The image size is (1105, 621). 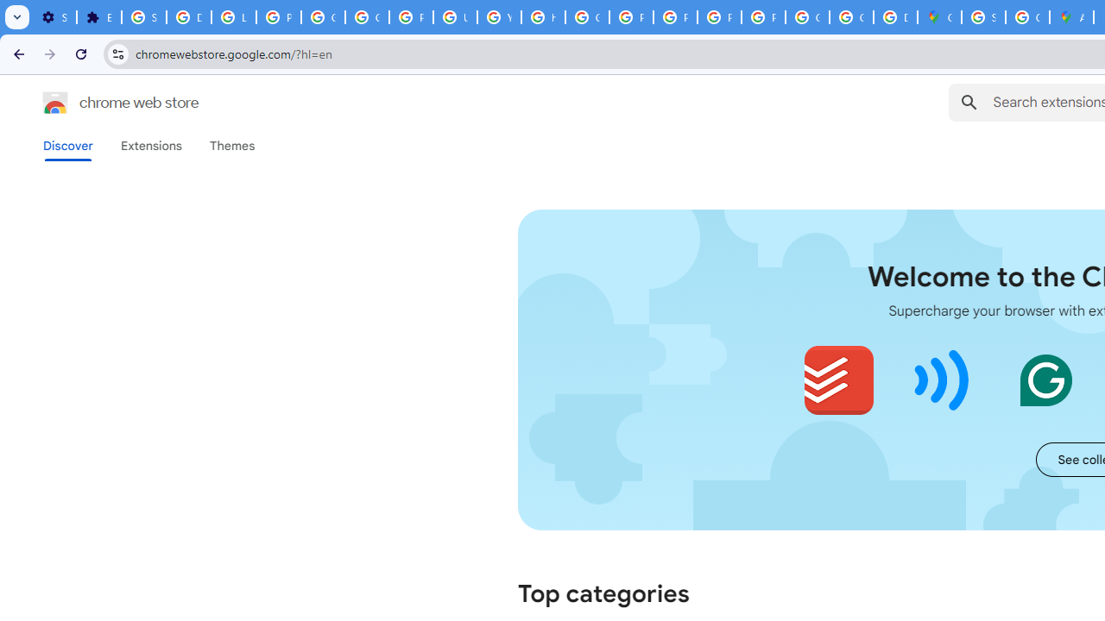 I want to click on Privacy Help Center - Policies Help, so click(x=631, y=17).